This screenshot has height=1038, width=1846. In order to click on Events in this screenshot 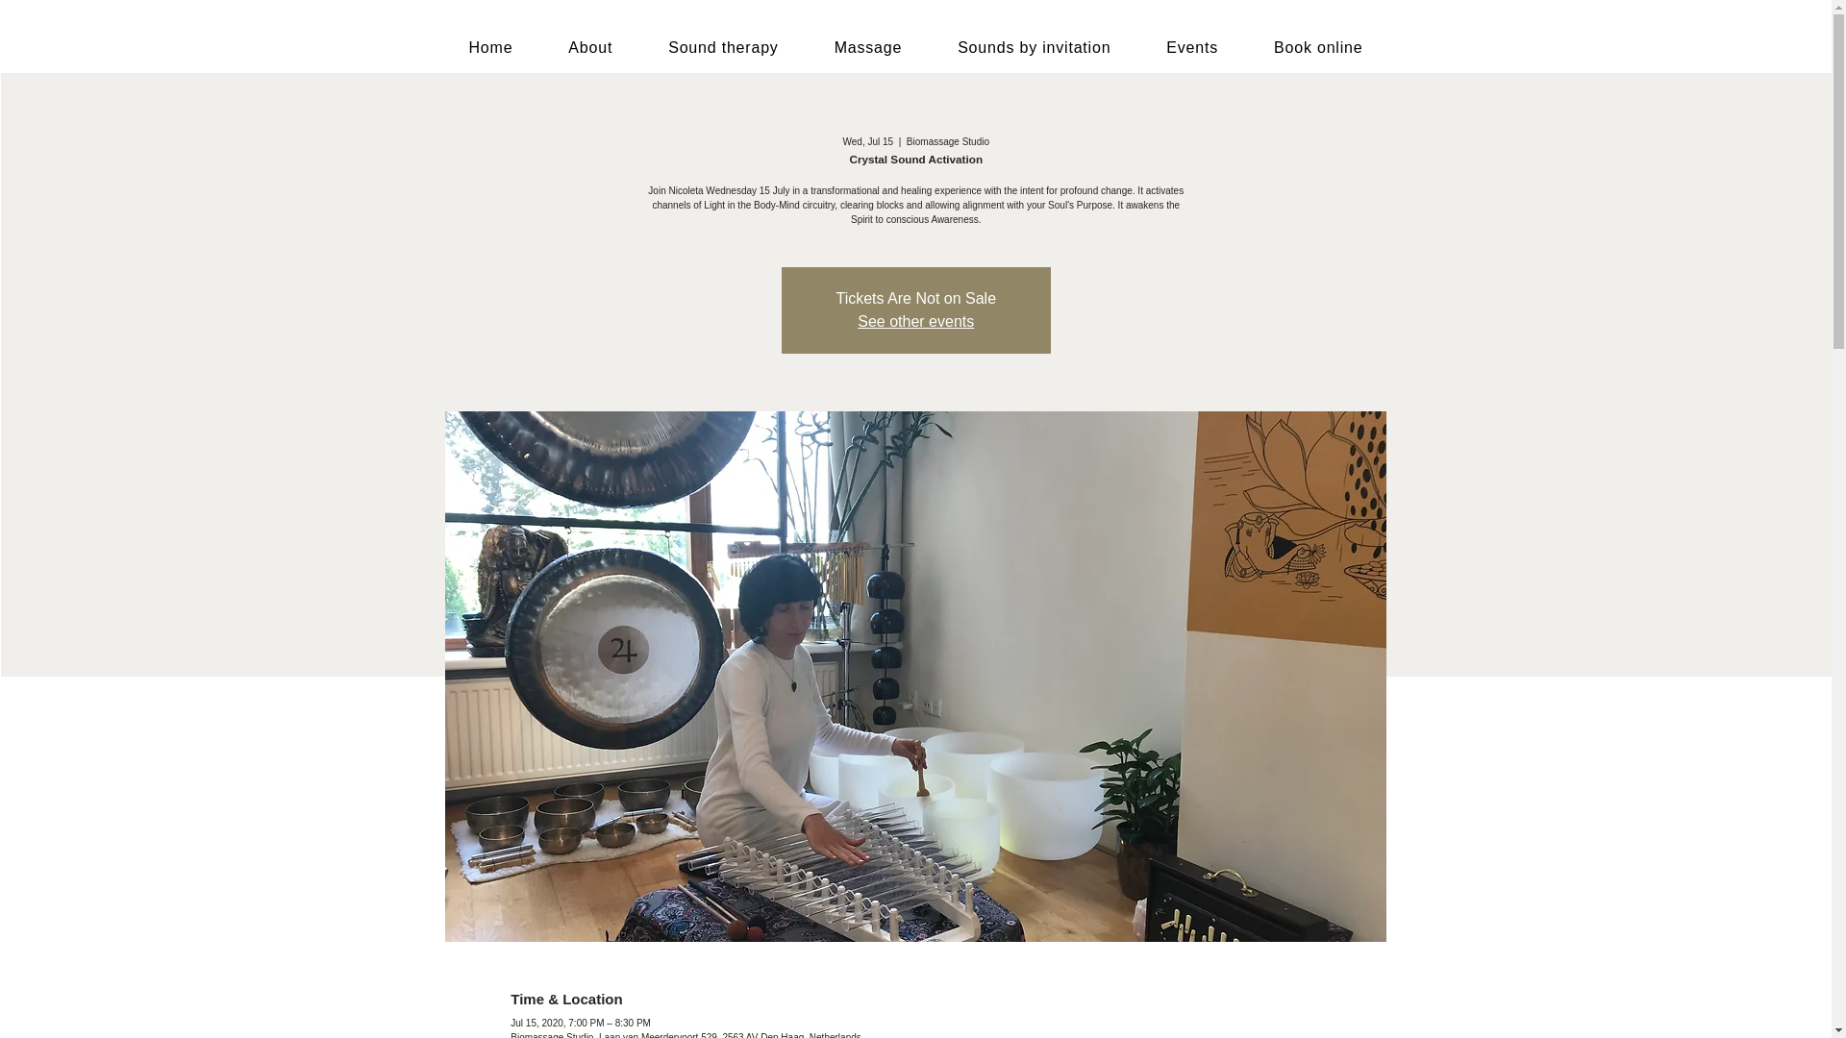, I will do `click(1192, 48)`.